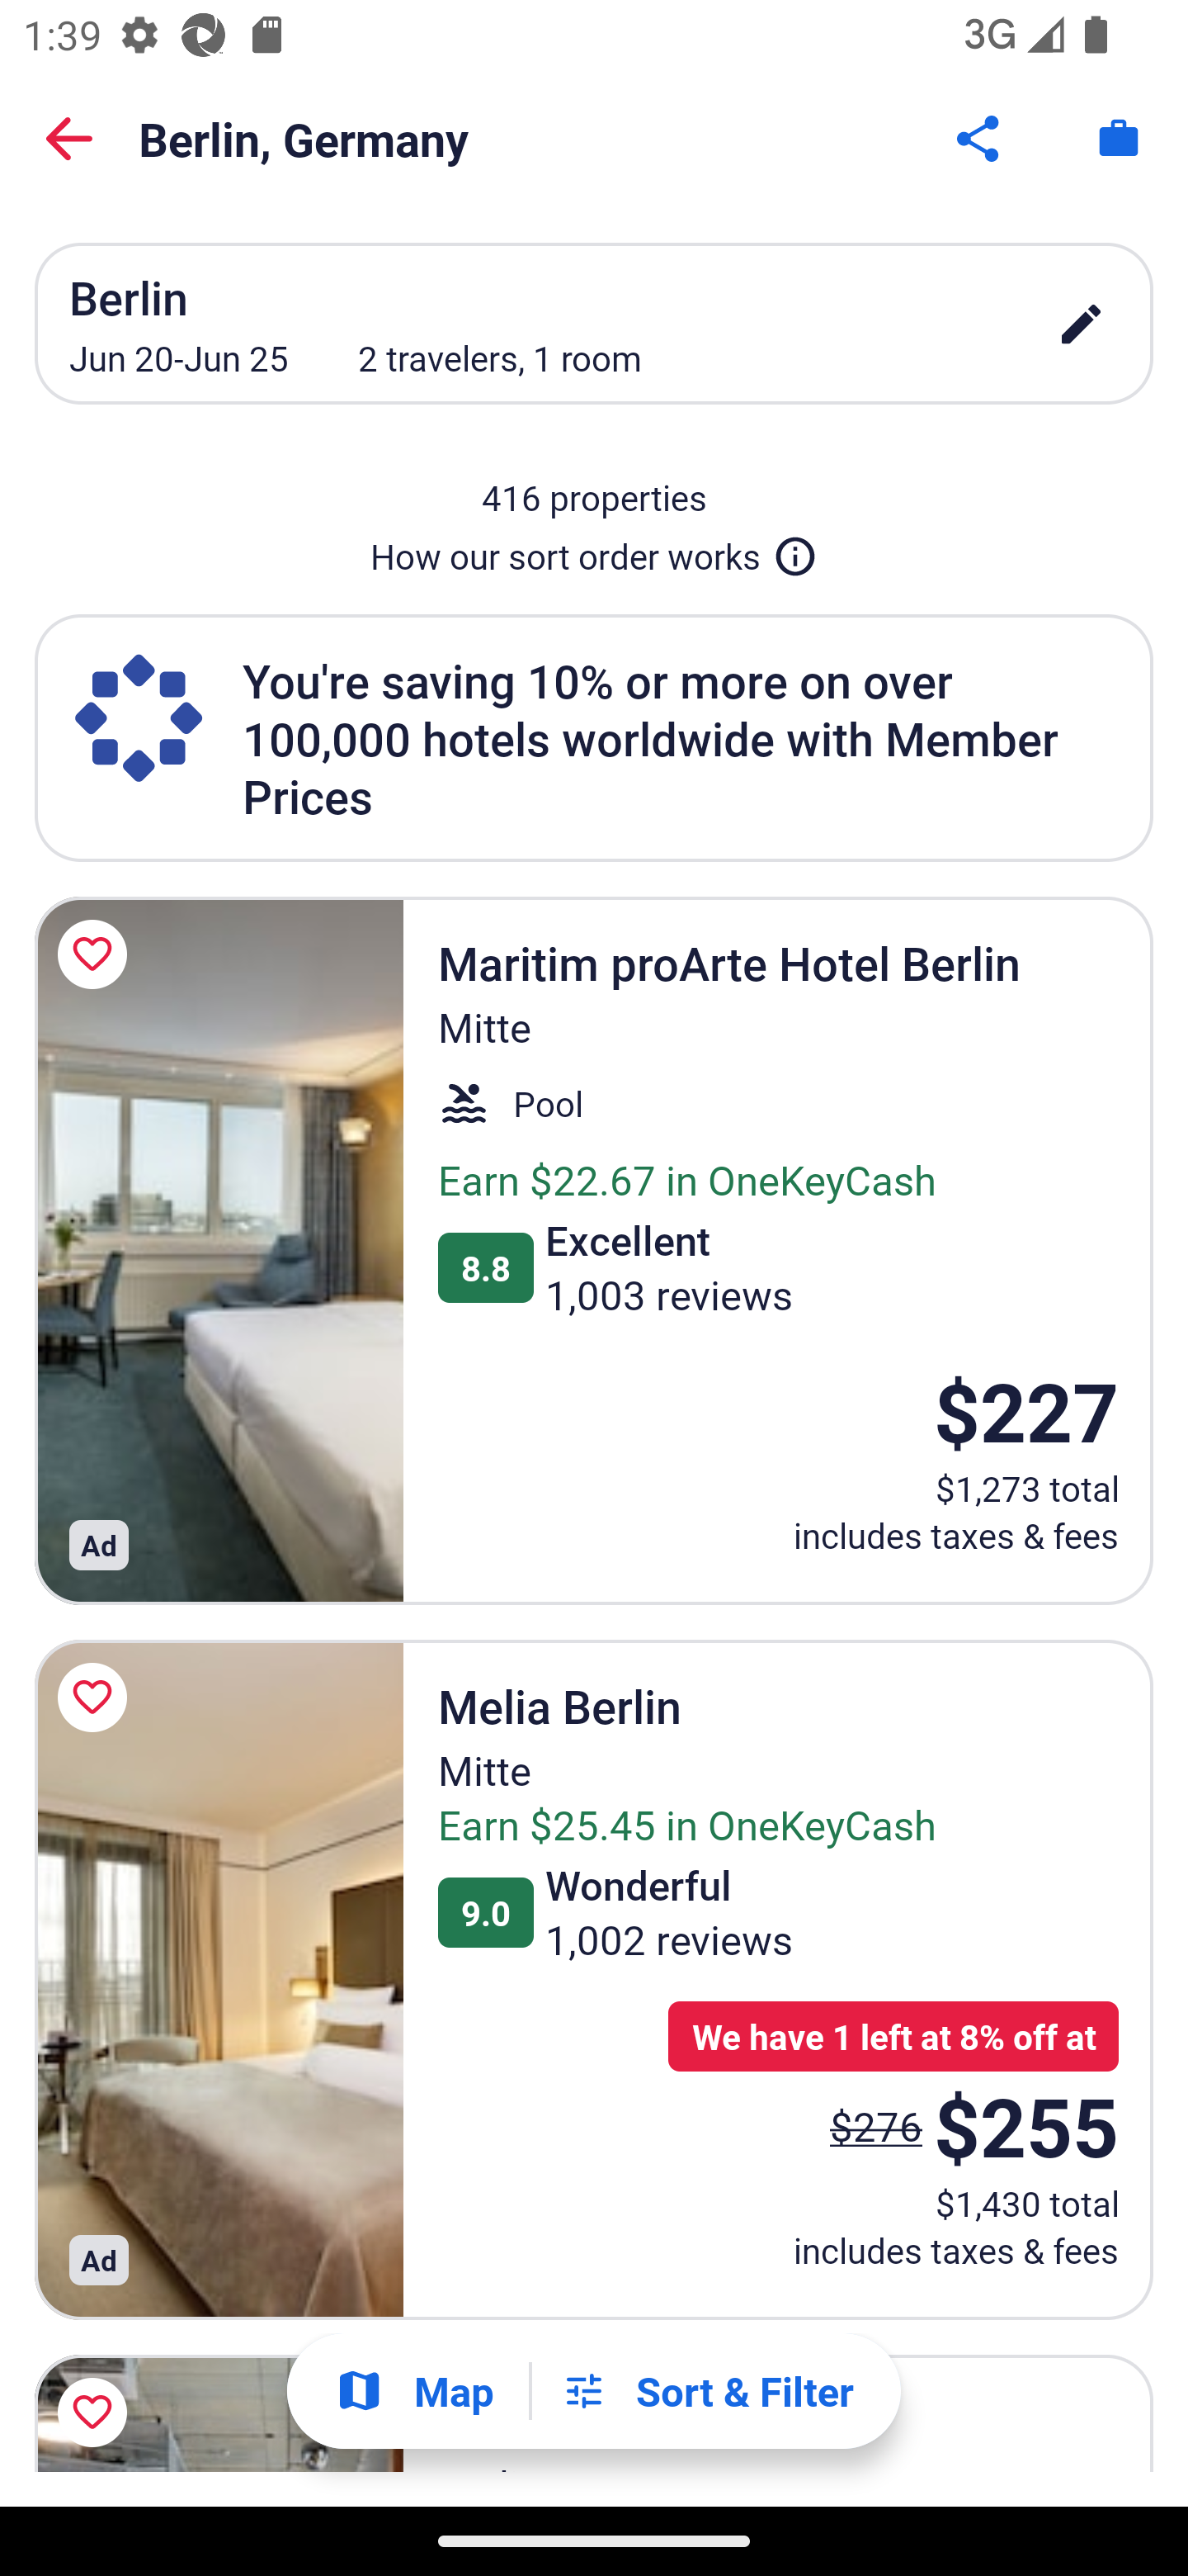  I want to click on Maritim proArte Hotel Berlin, so click(219, 1250).